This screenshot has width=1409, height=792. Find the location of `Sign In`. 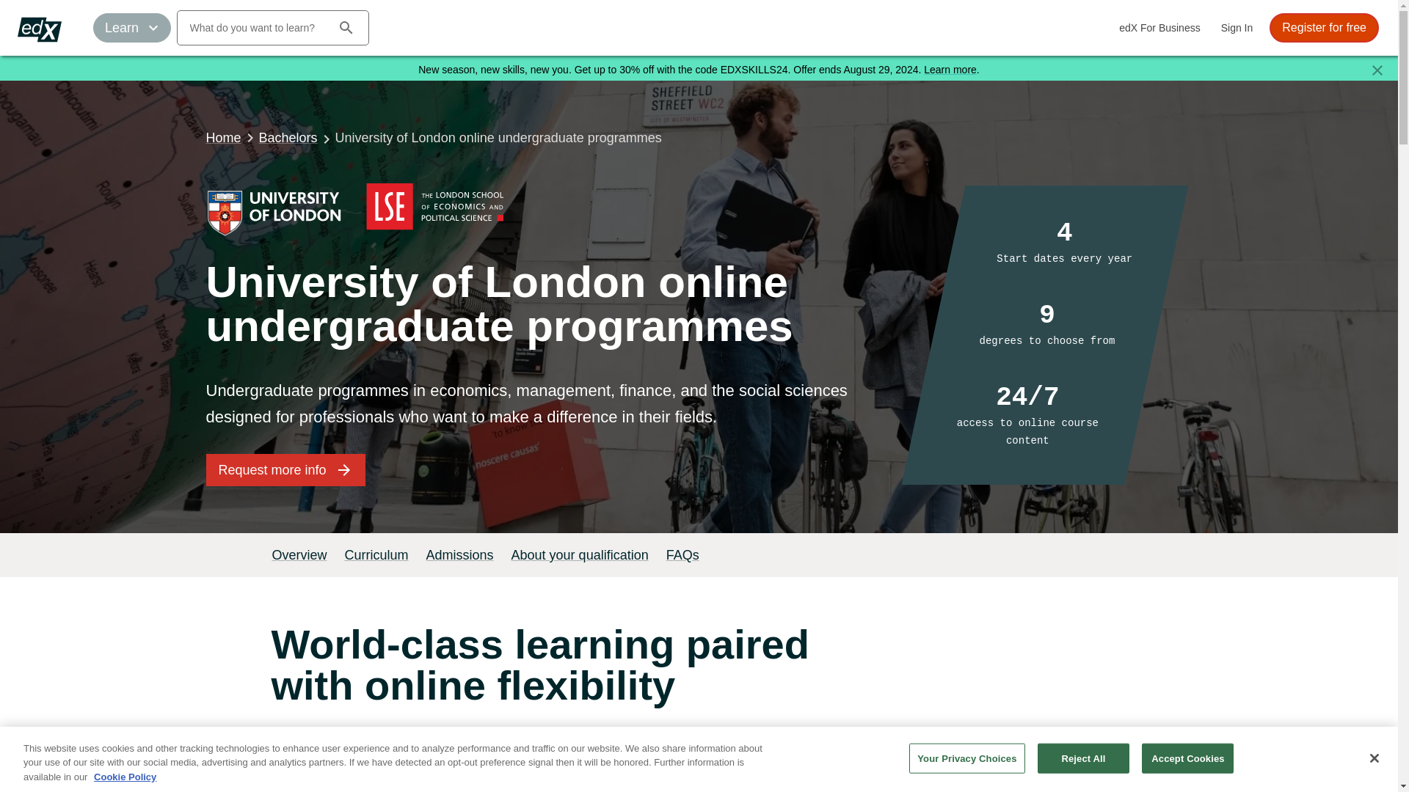

Sign In is located at coordinates (1237, 28).